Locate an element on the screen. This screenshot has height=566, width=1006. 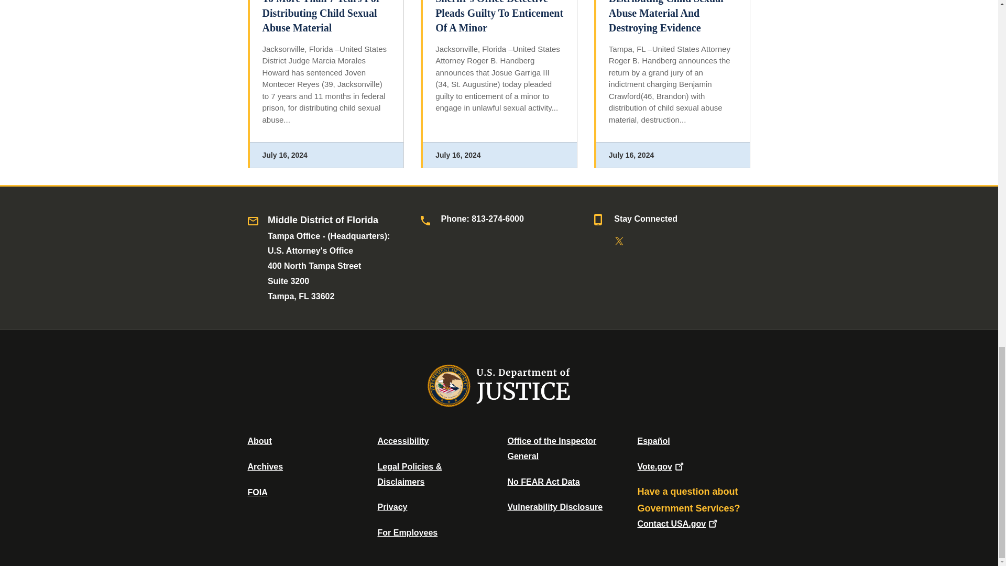
Legal Policies and Disclaimers is located at coordinates (409, 474).